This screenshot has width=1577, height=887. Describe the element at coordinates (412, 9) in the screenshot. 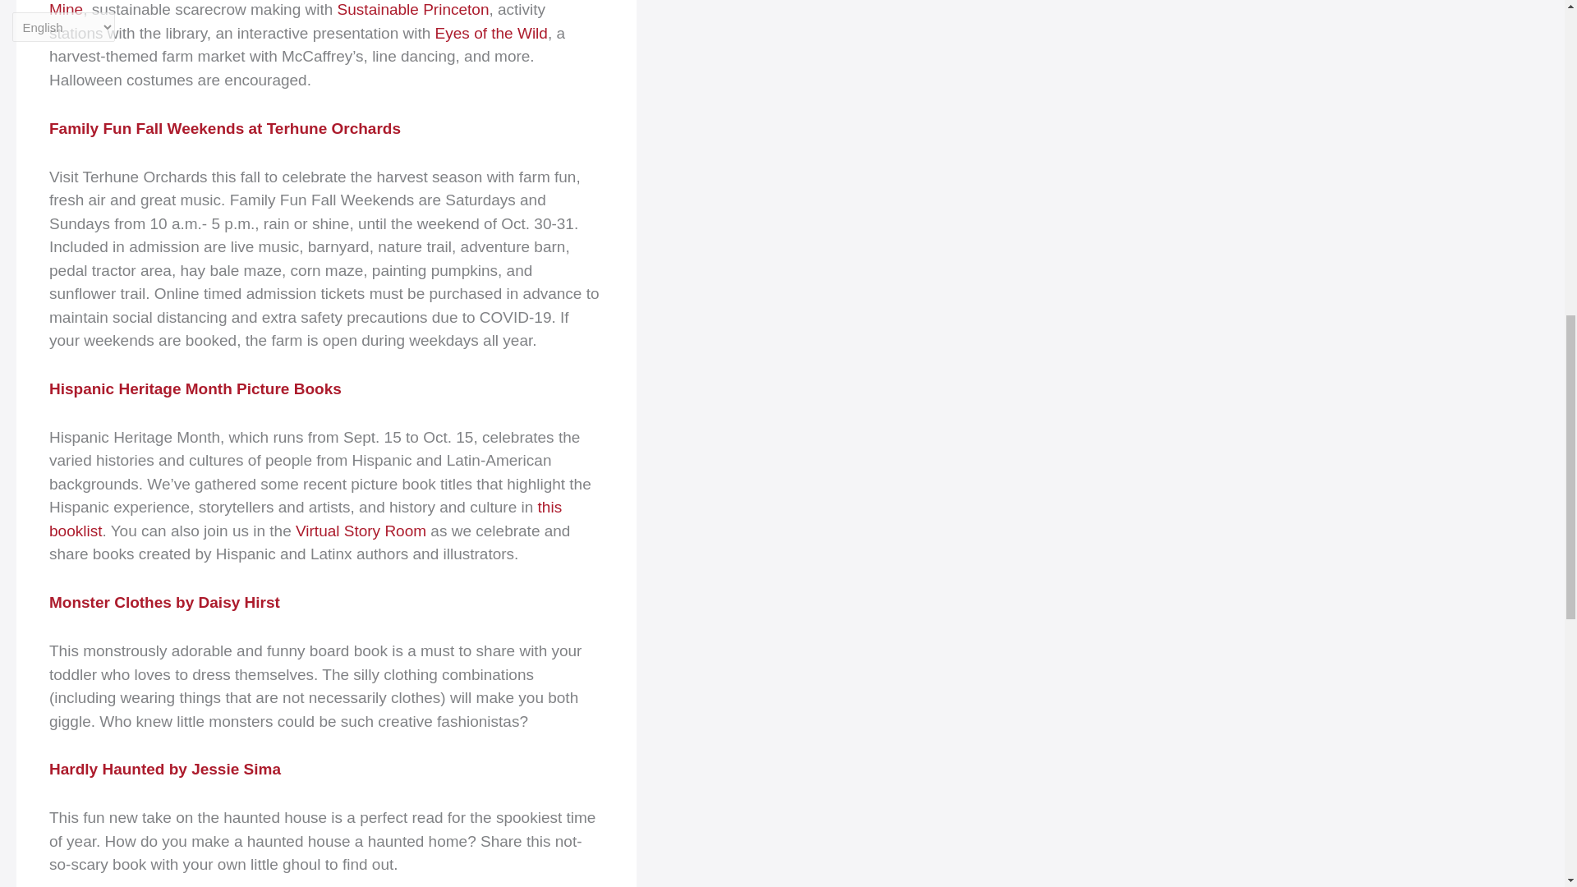

I see `Sustainable Princeton` at that location.